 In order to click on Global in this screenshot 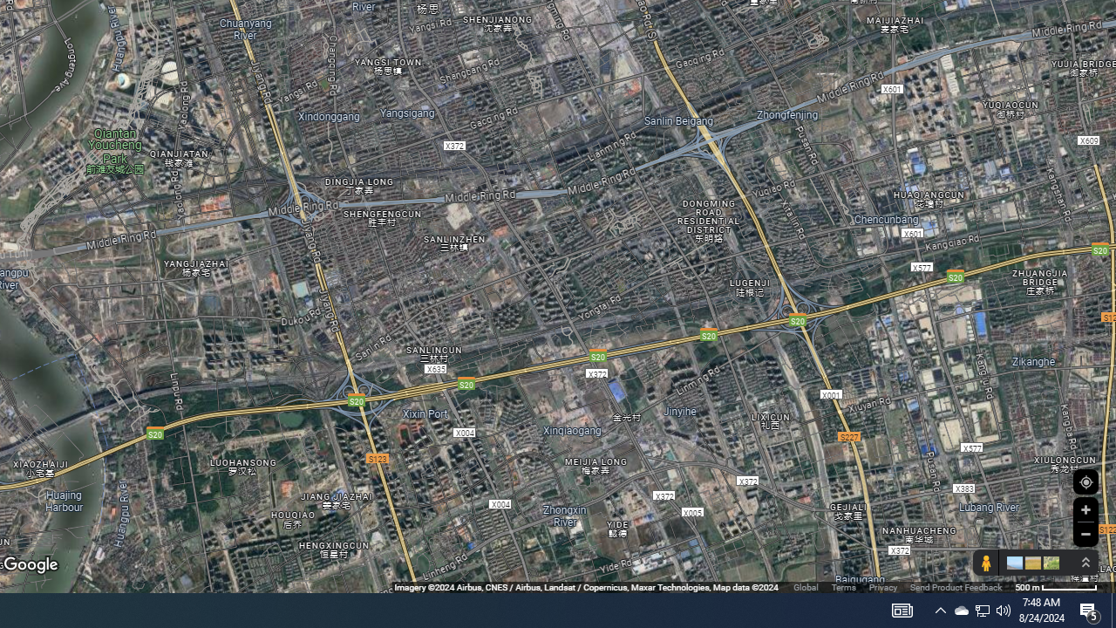, I will do `click(806, 586)`.